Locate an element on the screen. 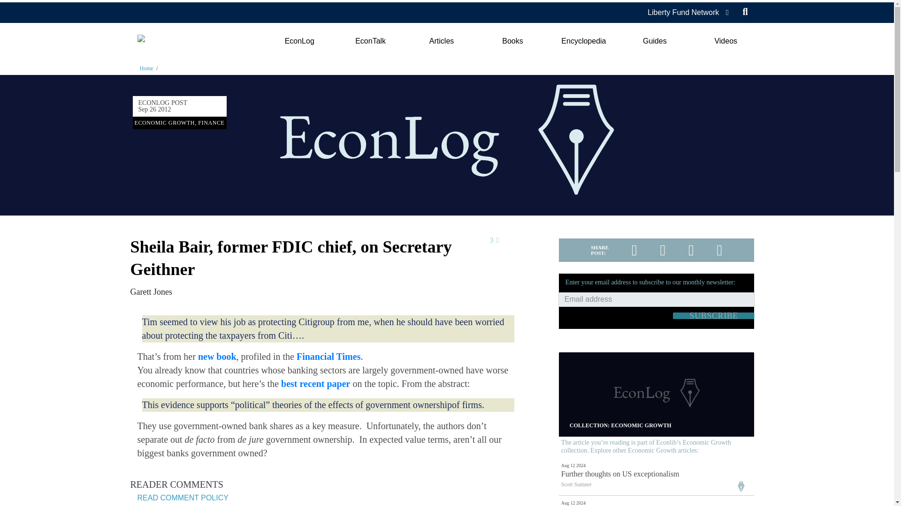 The width and height of the screenshot is (901, 506). Articles is located at coordinates (441, 41).